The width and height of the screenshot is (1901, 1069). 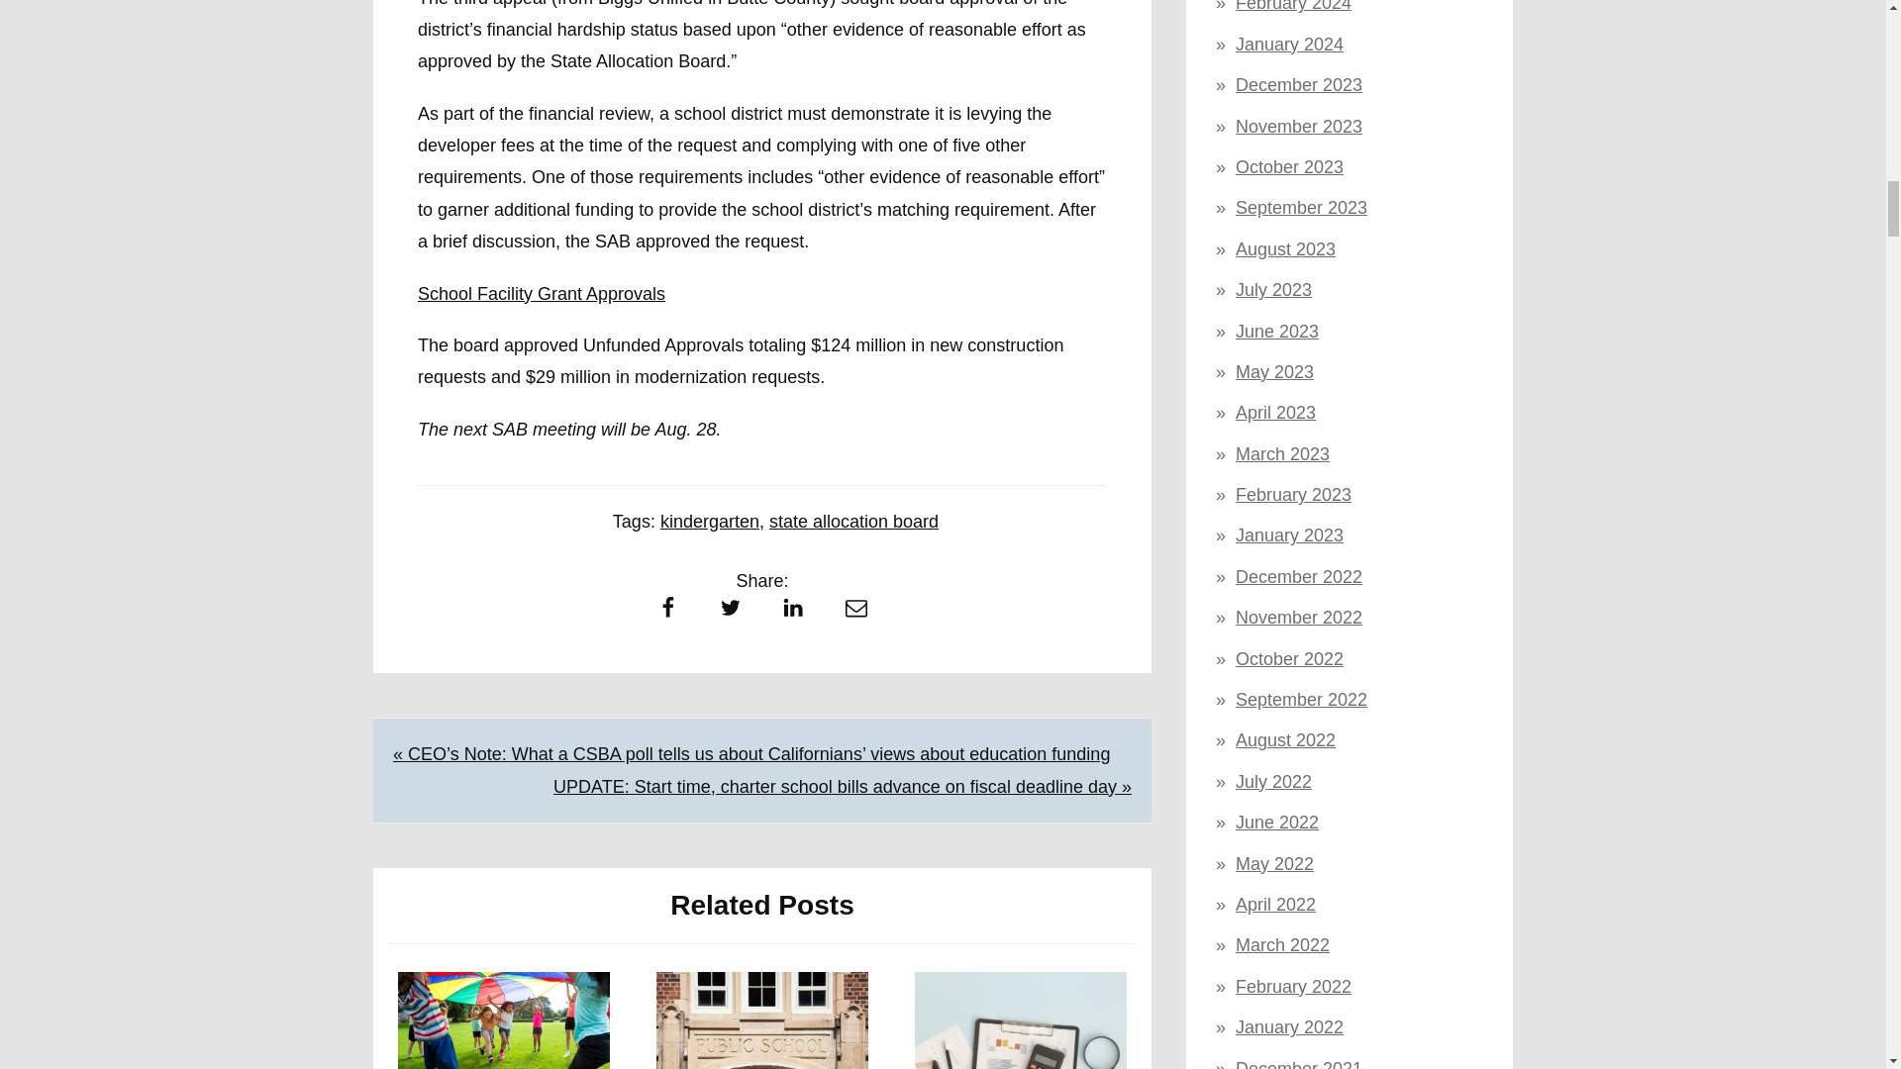 What do you see at coordinates (792, 612) in the screenshot?
I see `LinkedIn` at bounding box center [792, 612].